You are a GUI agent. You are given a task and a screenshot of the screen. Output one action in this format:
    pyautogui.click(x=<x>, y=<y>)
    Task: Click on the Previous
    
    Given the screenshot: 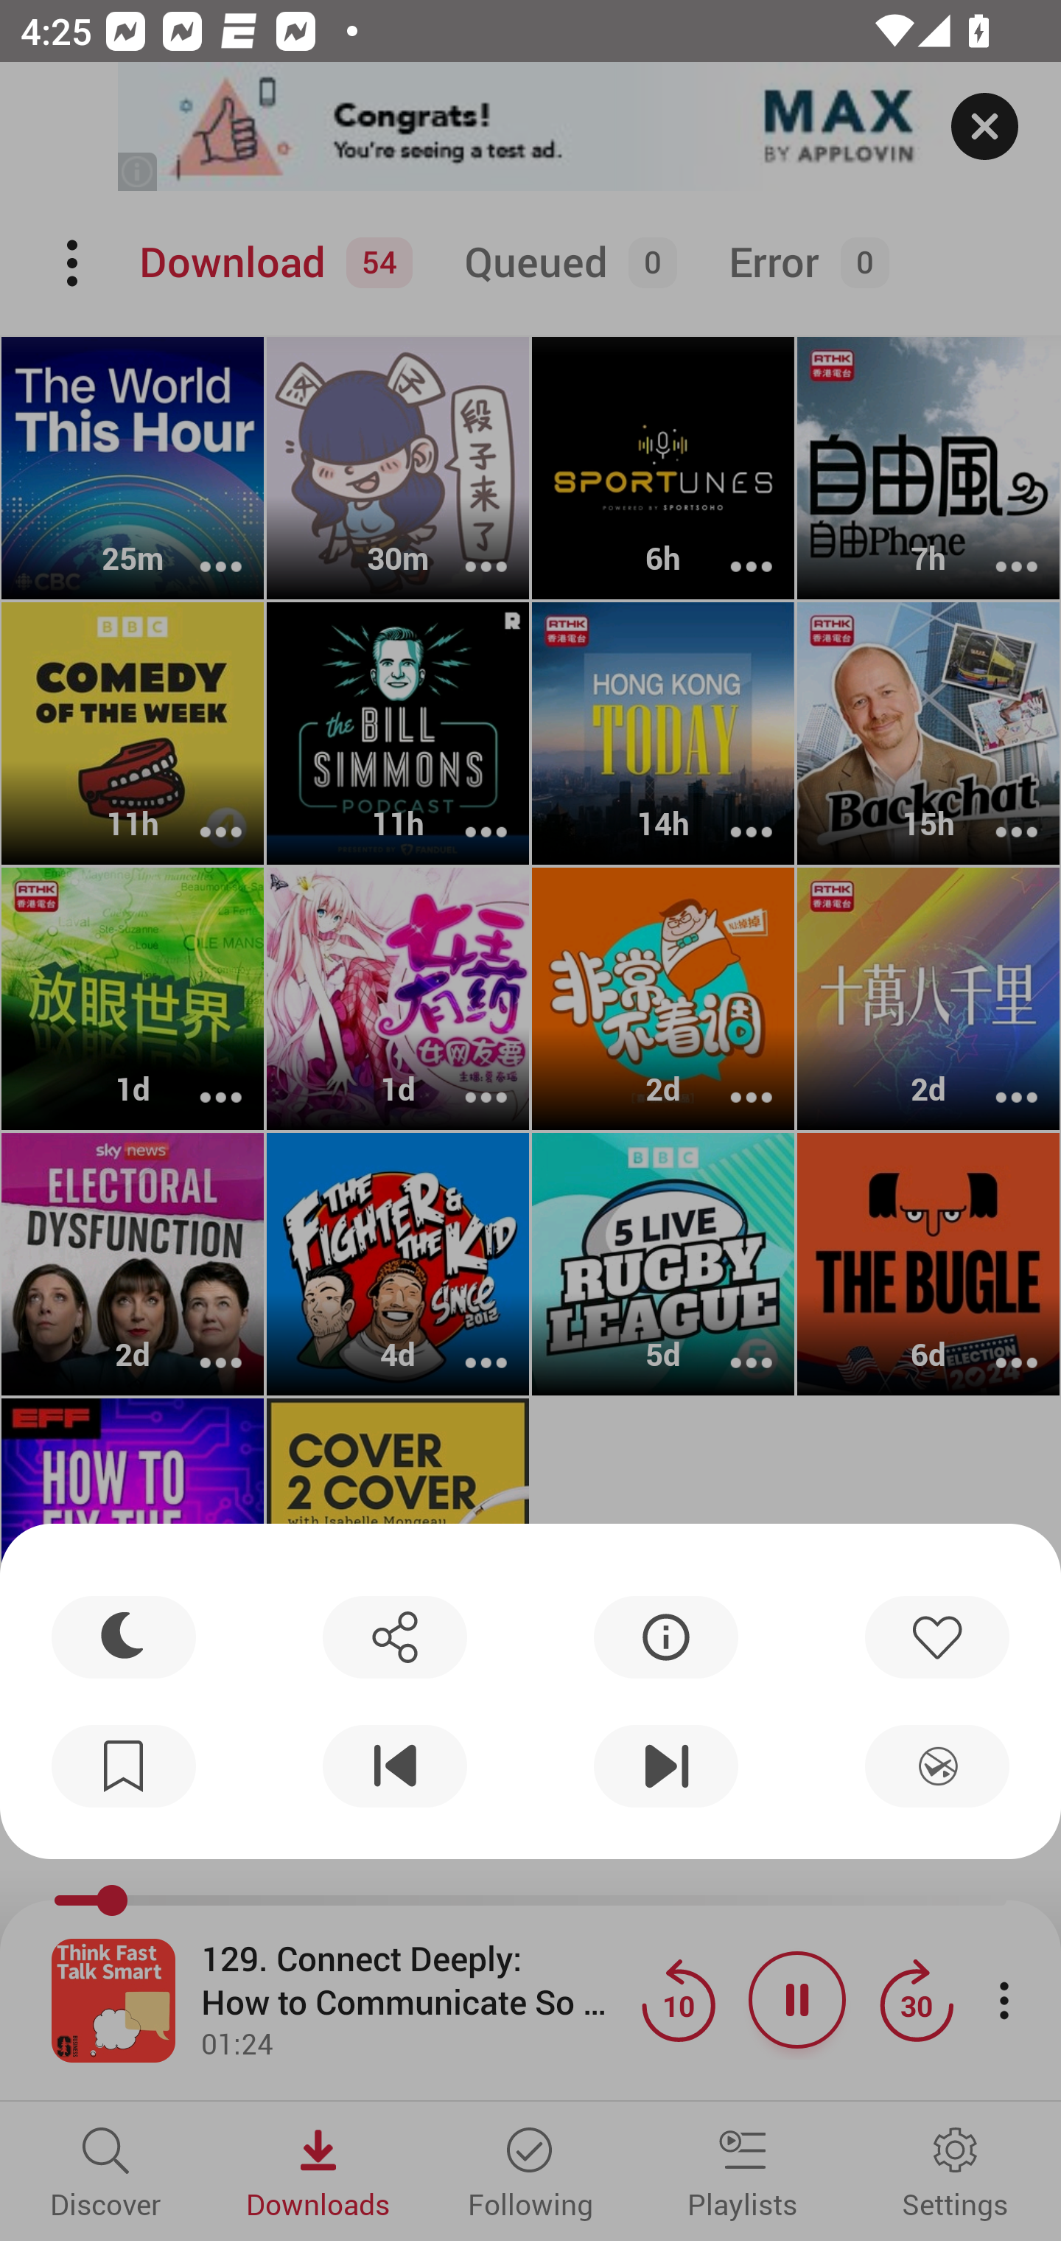 What is the action you would take?
    pyautogui.click(x=394, y=1766)
    